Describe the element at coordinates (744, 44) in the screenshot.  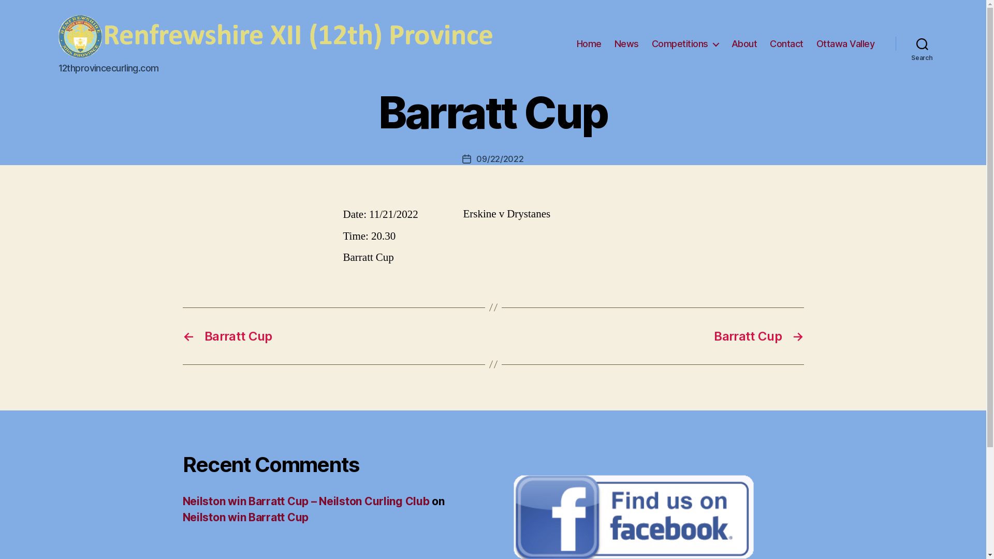
I see `About` at that location.